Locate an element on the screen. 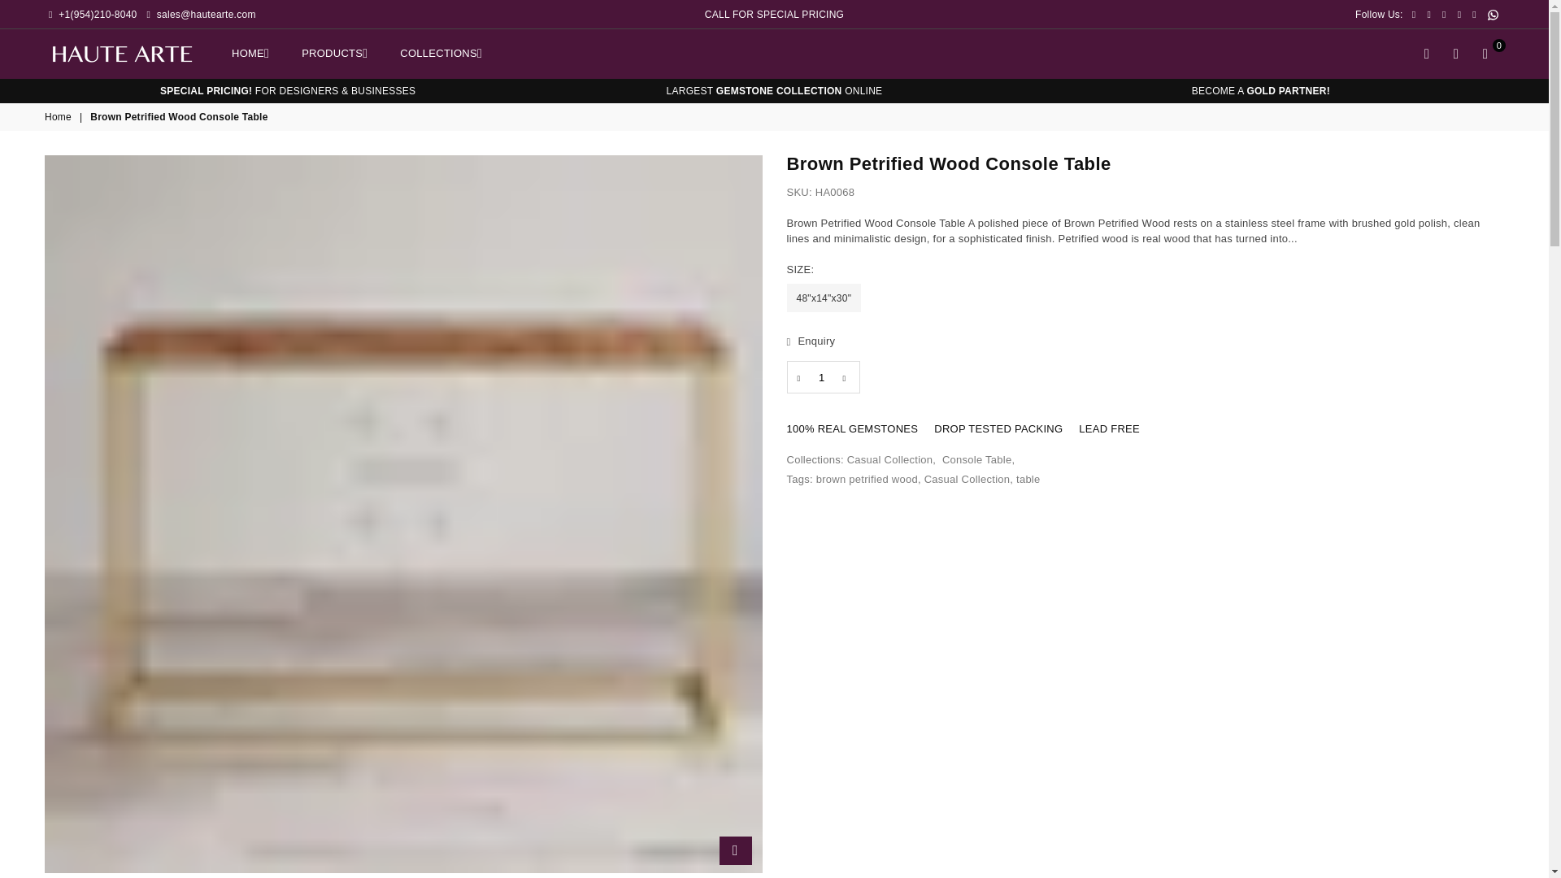 The image size is (1561, 878). Pinterest is located at coordinates (1444, 14).